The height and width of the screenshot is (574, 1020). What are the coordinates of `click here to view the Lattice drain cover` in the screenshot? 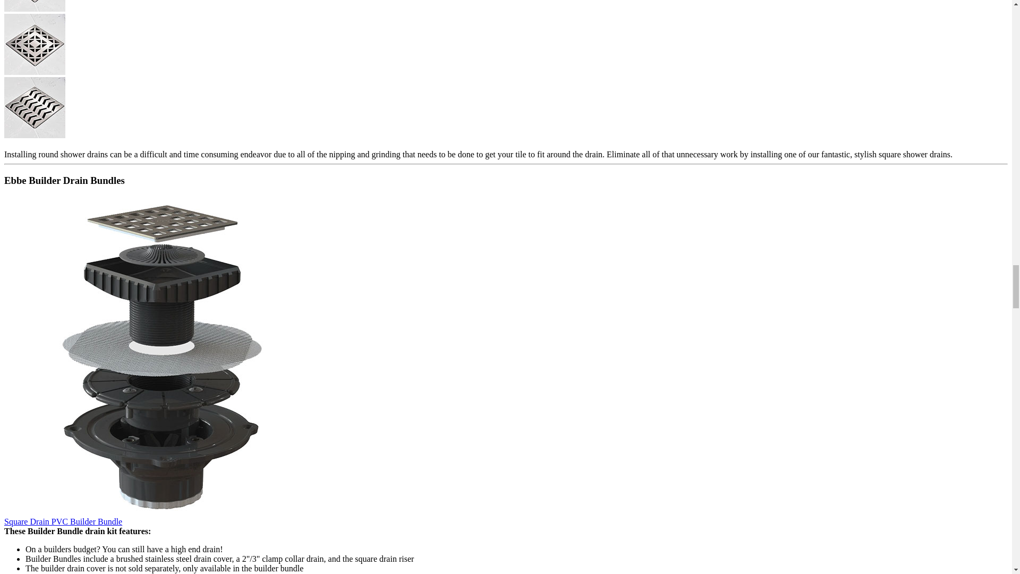 It's located at (34, 72).